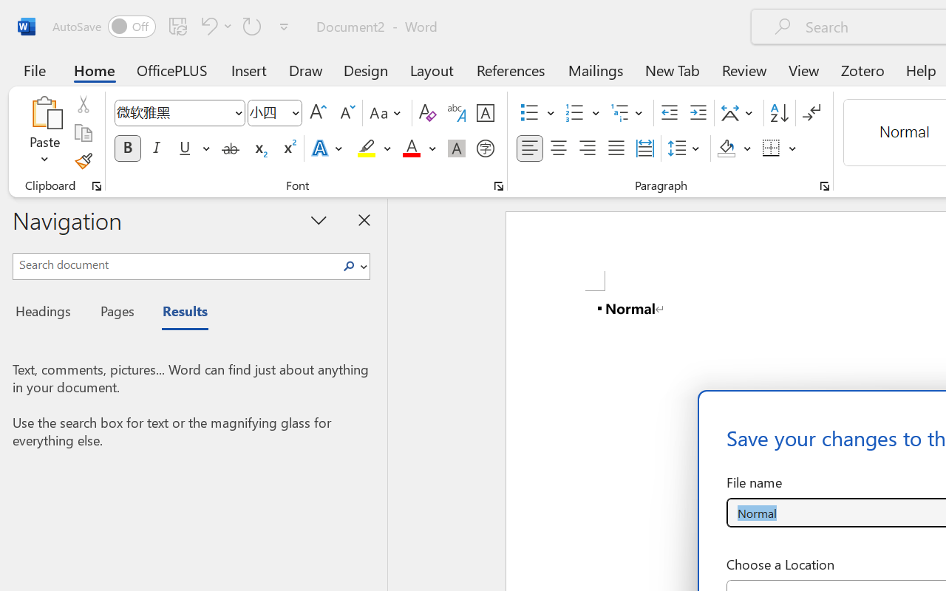 The height and width of the screenshot is (591, 946). I want to click on Paste, so click(44, 133).